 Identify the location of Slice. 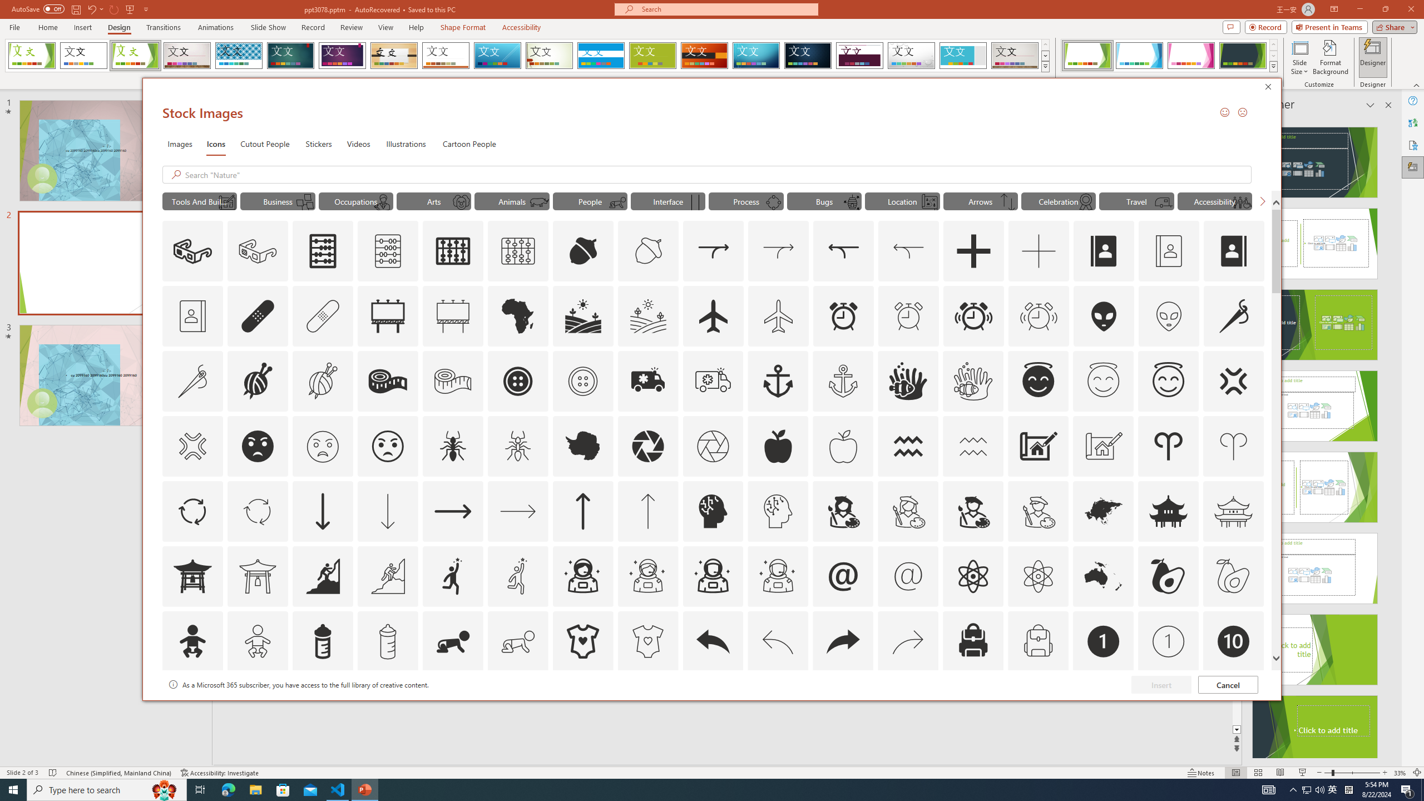
(497, 56).